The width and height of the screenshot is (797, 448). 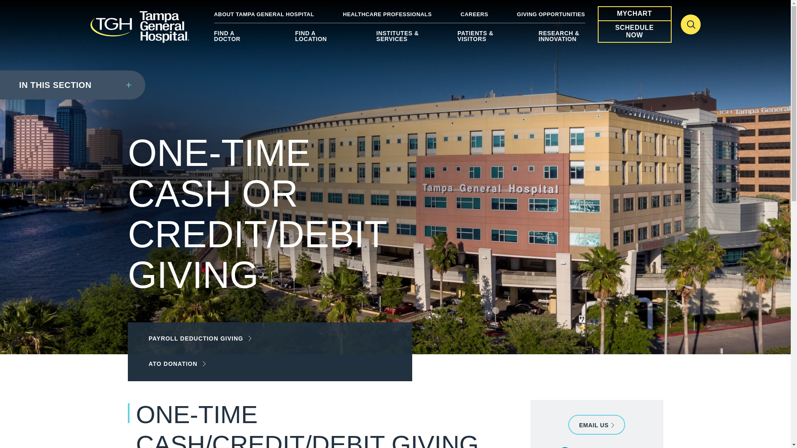 I want to click on CAREERS, so click(x=474, y=14).